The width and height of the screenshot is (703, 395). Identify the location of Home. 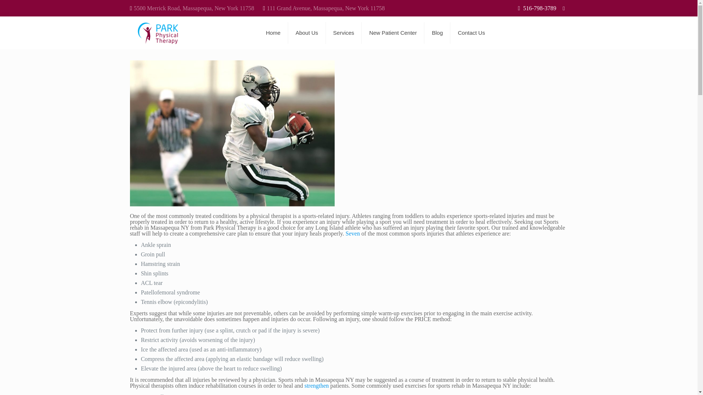
(273, 33).